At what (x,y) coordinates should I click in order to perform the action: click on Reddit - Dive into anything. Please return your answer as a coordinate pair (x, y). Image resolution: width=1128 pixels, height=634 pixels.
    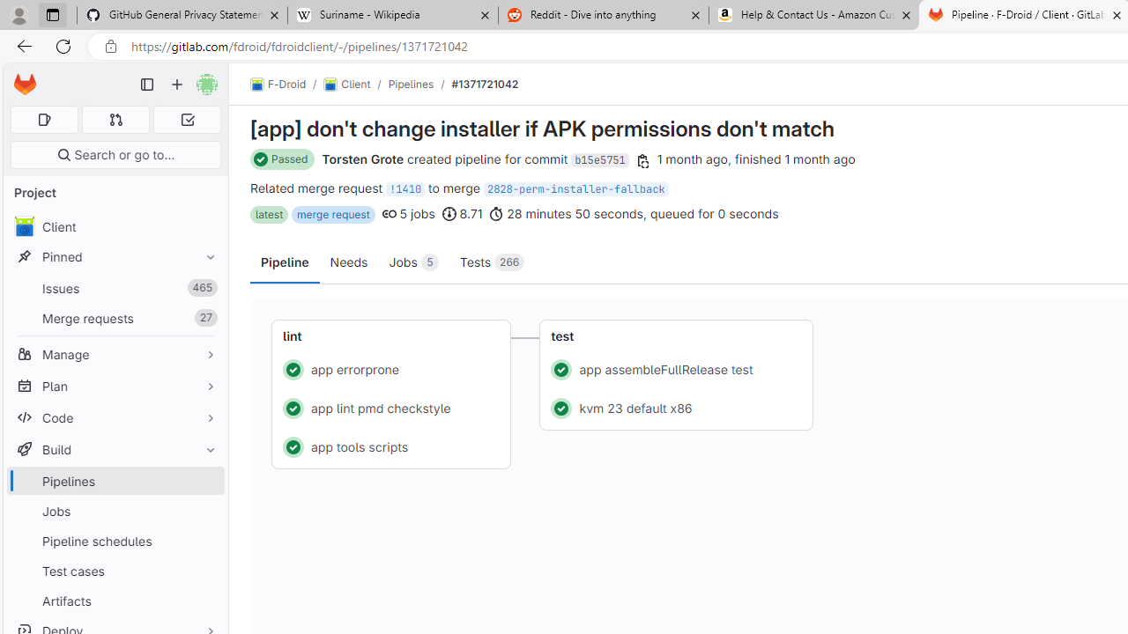
    Looking at the image, I should click on (603, 16).